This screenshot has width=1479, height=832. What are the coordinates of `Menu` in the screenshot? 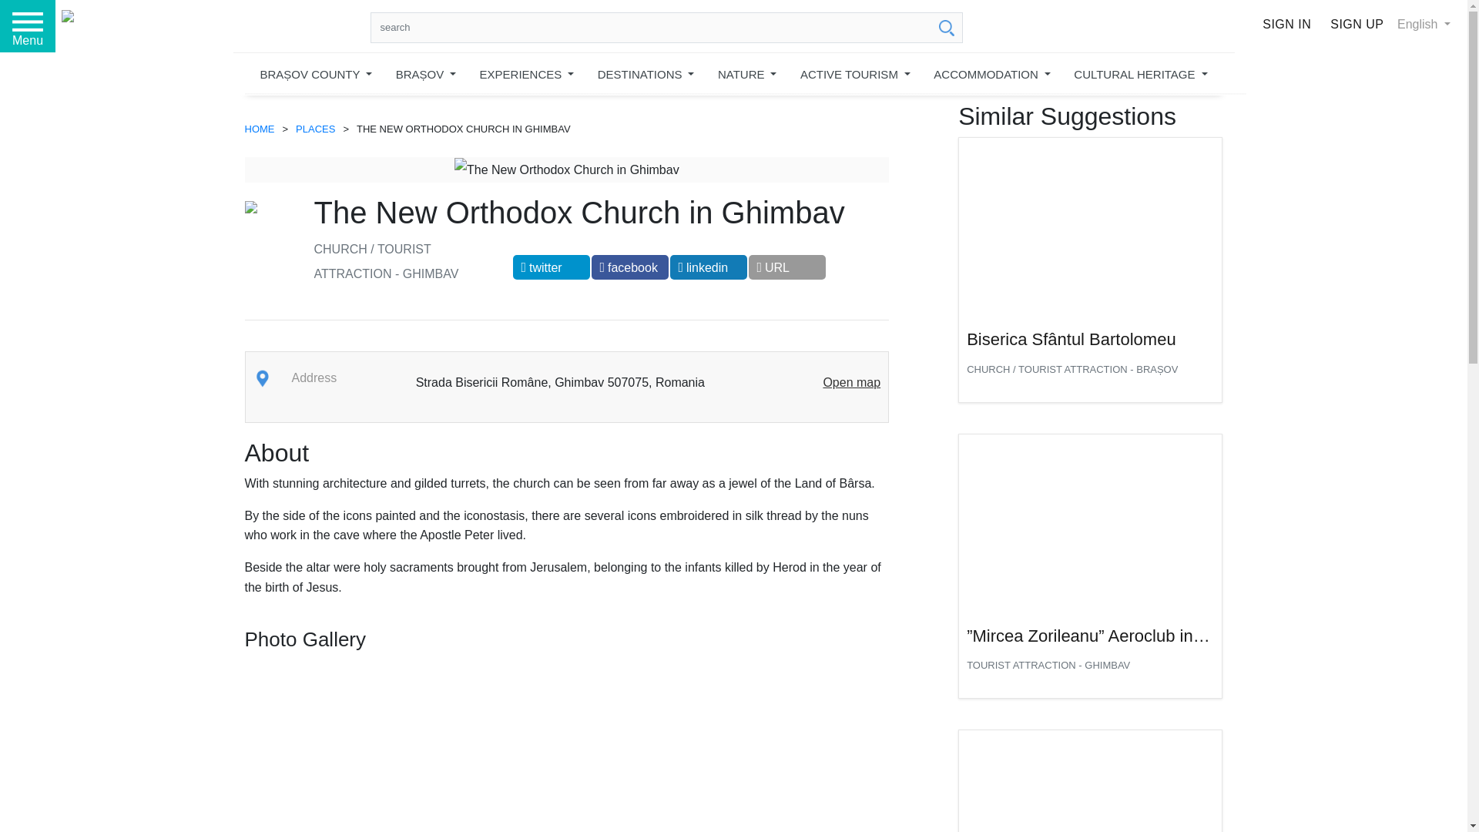 It's located at (28, 26).